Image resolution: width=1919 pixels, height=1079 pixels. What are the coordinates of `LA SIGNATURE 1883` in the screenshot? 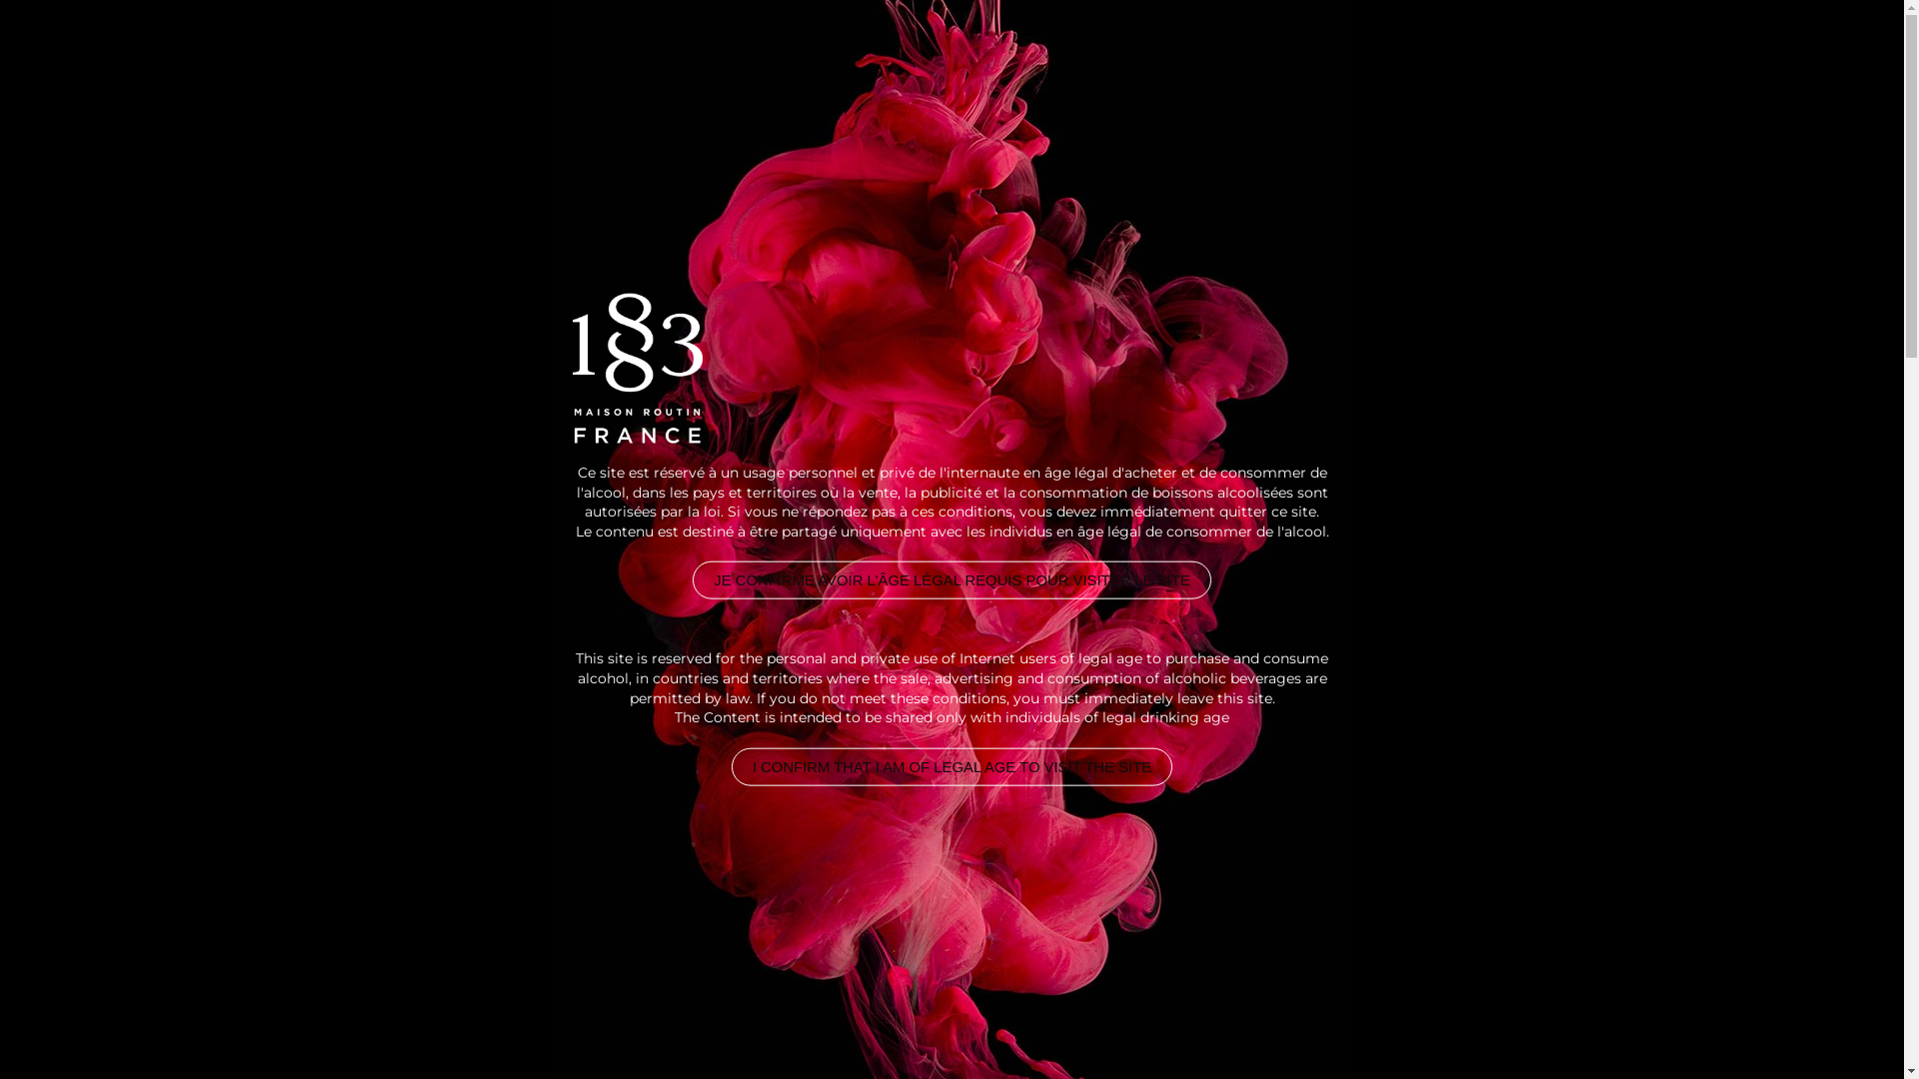 It's located at (604, 81).